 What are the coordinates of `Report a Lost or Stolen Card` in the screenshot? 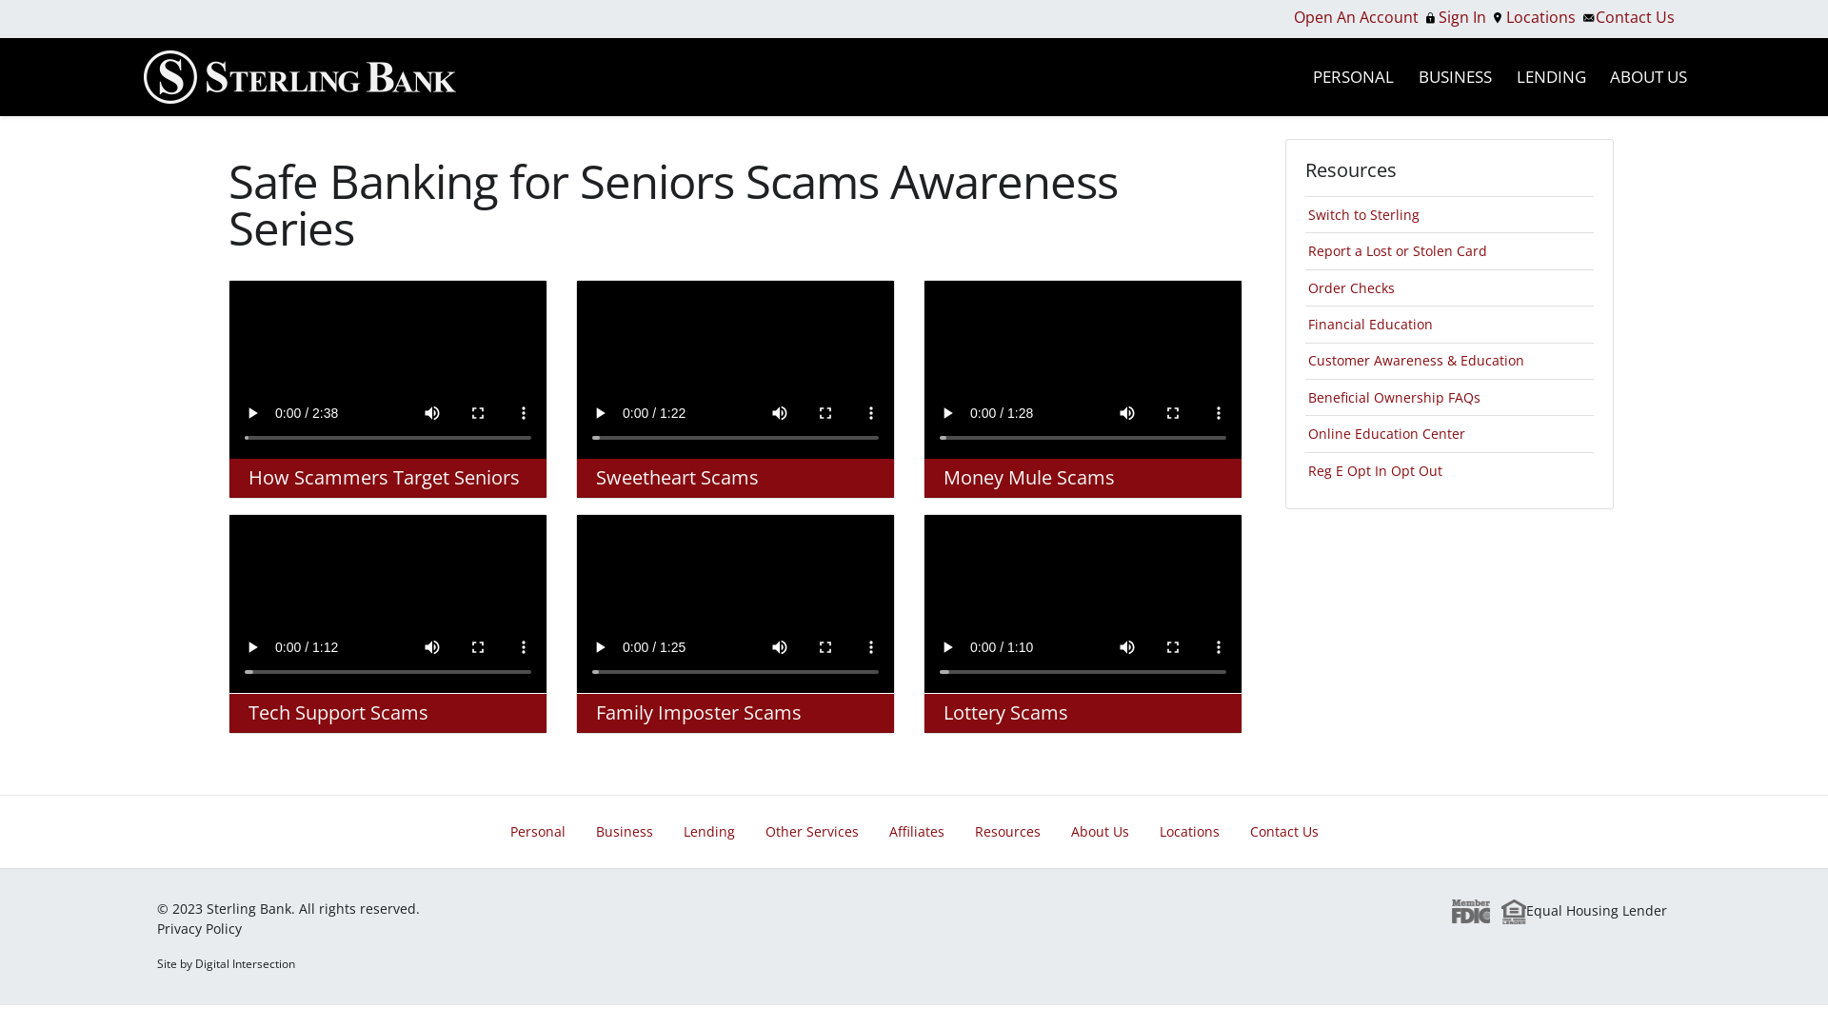 It's located at (1398, 251).